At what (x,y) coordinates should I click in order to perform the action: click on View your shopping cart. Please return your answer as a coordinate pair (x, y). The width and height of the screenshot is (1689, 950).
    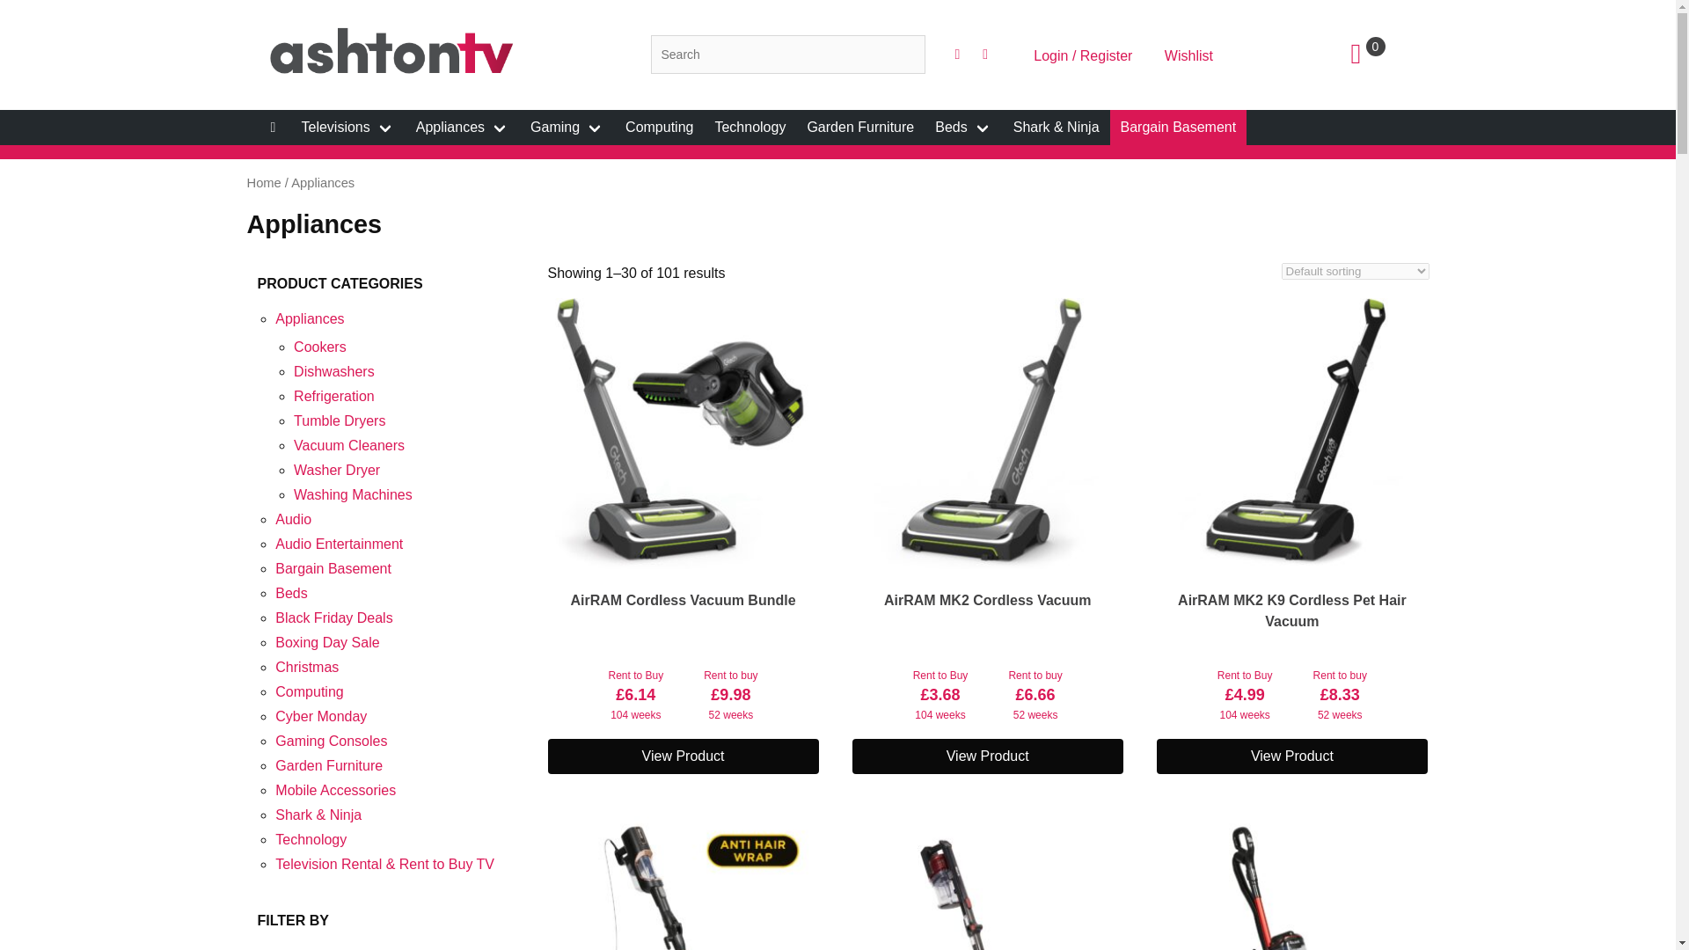
    Looking at the image, I should click on (1379, 55).